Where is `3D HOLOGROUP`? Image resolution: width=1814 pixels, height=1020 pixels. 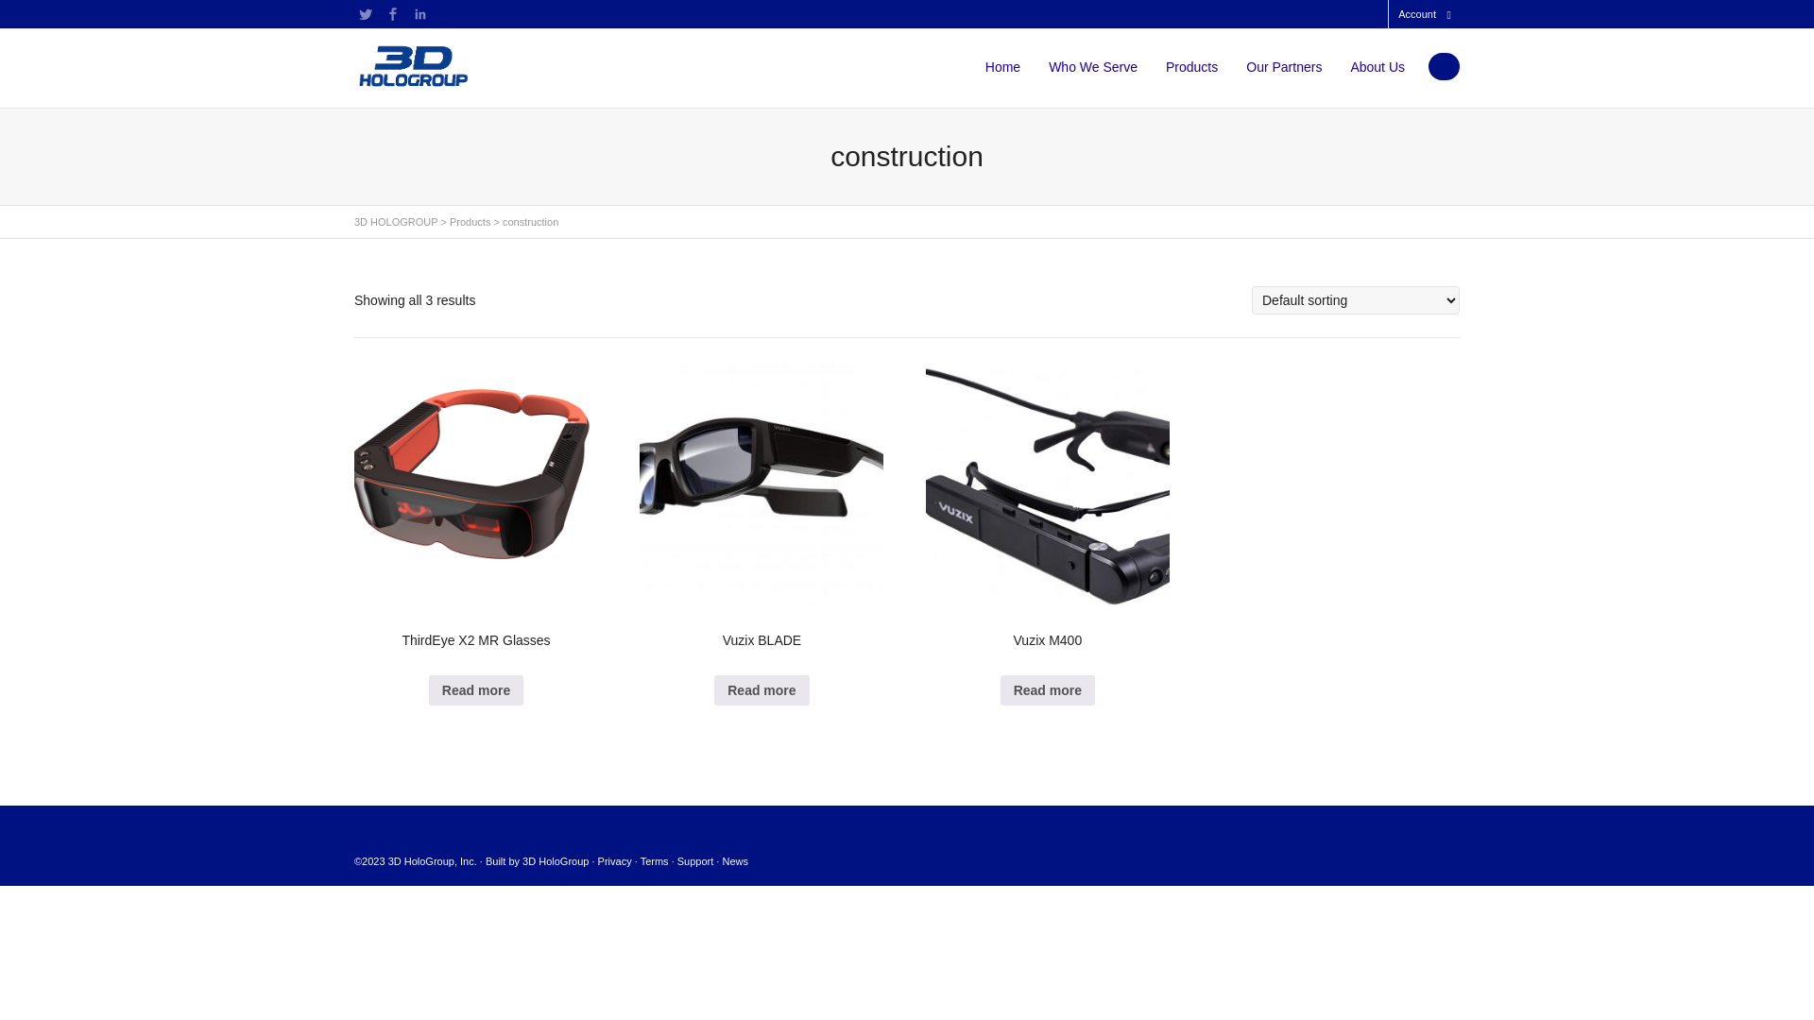
3D HOLOGROUP is located at coordinates (396, 222).